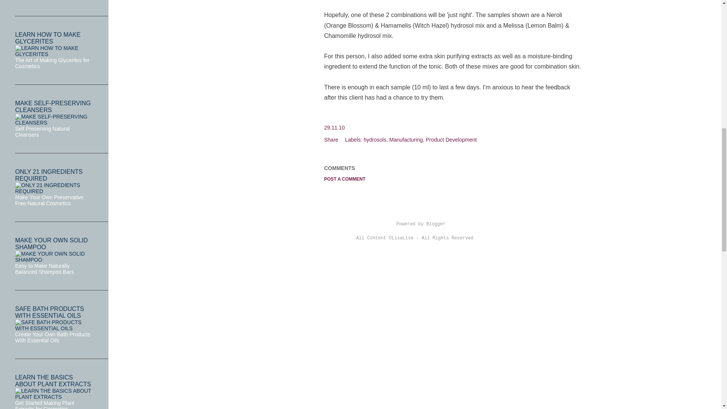  What do you see at coordinates (331, 139) in the screenshot?
I see `Share` at bounding box center [331, 139].